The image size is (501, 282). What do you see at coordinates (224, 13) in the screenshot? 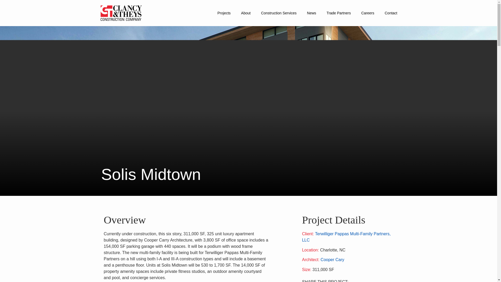
I see `Projects` at bounding box center [224, 13].